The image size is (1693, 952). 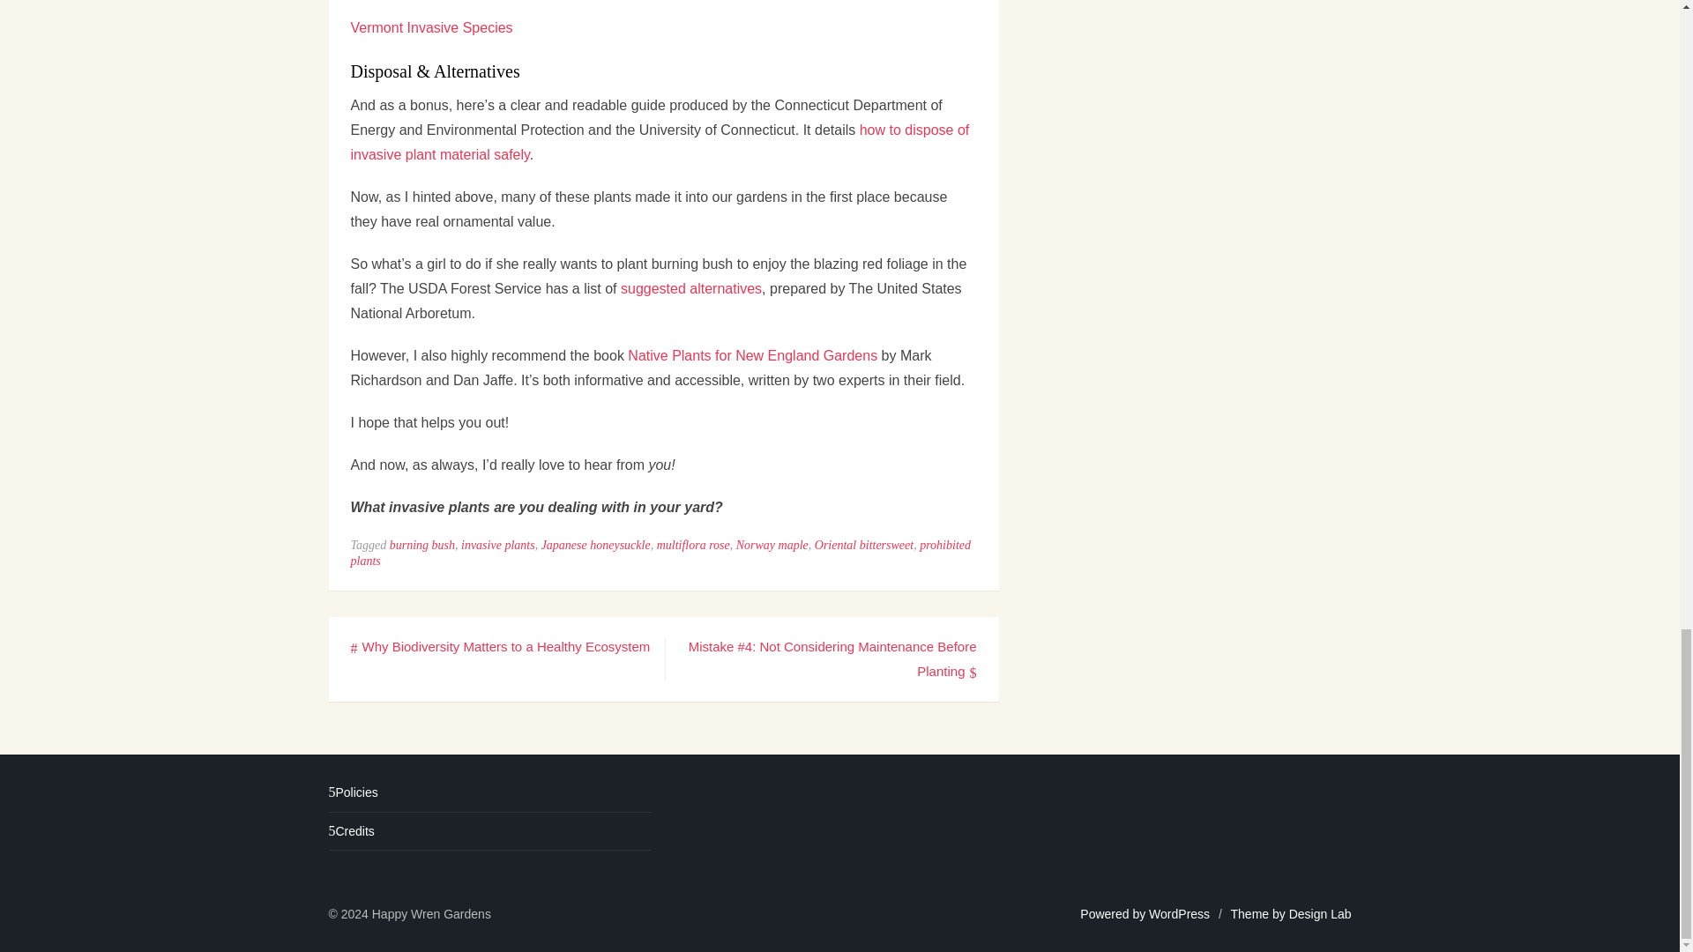 What do you see at coordinates (661, 553) in the screenshot?
I see `prohibited plants` at bounding box center [661, 553].